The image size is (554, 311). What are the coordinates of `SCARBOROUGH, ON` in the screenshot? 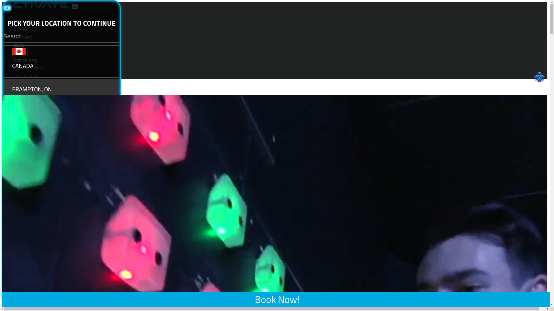 It's located at (61, 229).